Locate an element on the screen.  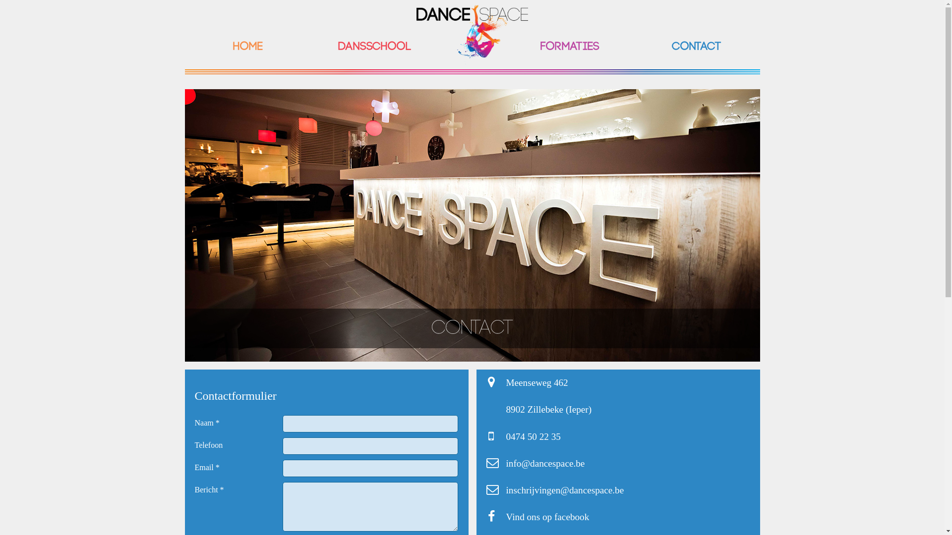
Contact is located at coordinates (696, 47).